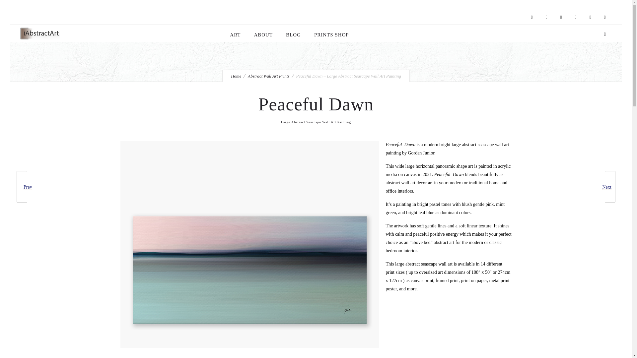 This screenshot has height=358, width=637. Describe the element at coordinates (531, 17) in the screenshot. I see `Facebook` at that location.